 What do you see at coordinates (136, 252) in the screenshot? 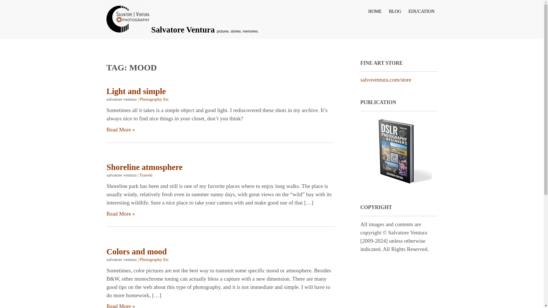
I see `Colors and mood` at bounding box center [136, 252].